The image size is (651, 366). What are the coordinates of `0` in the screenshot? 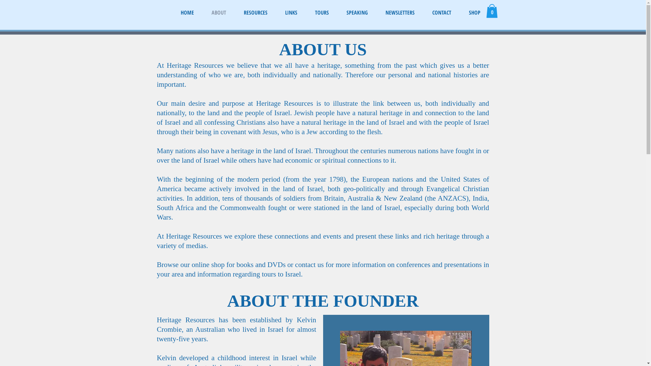 It's located at (492, 11).